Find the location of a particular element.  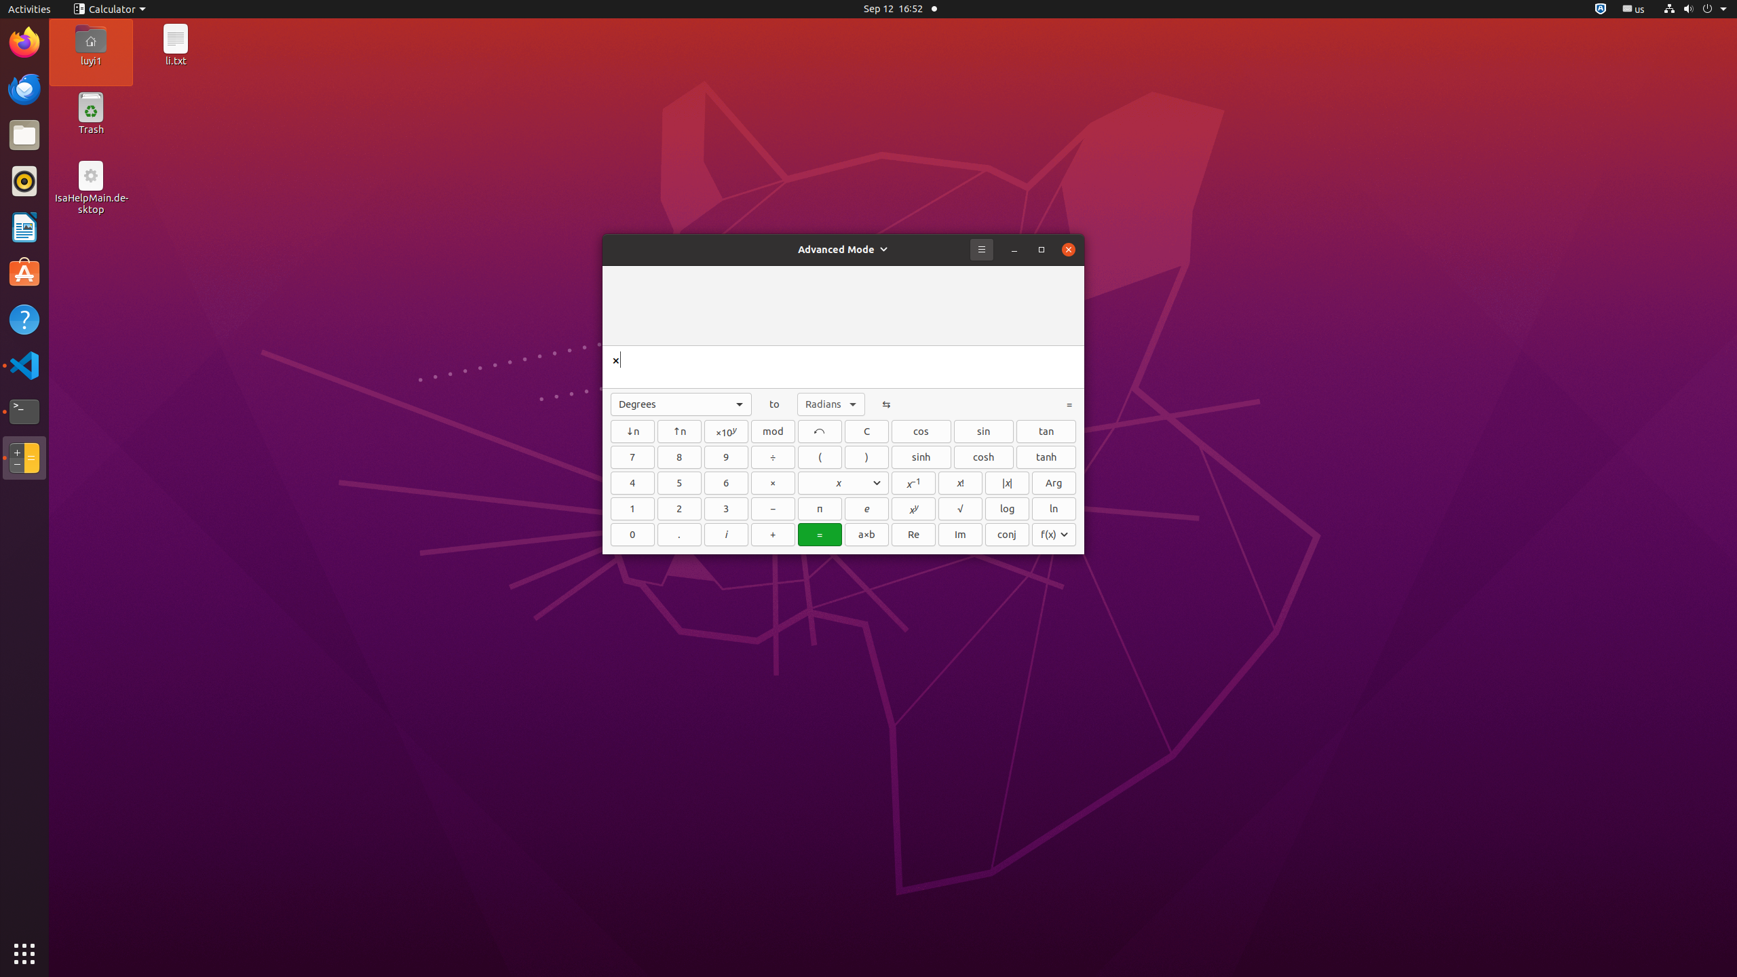

Store is located at coordinates (1054, 535).